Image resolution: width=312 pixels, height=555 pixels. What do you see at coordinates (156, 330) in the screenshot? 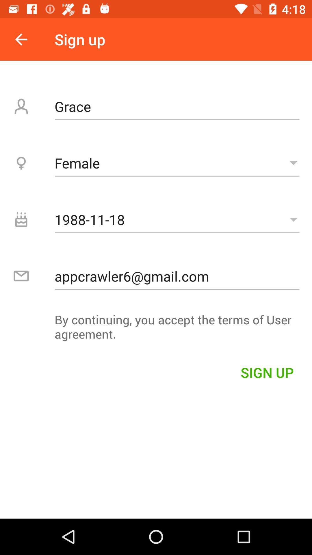
I see `tap the by continuing you icon` at bounding box center [156, 330].